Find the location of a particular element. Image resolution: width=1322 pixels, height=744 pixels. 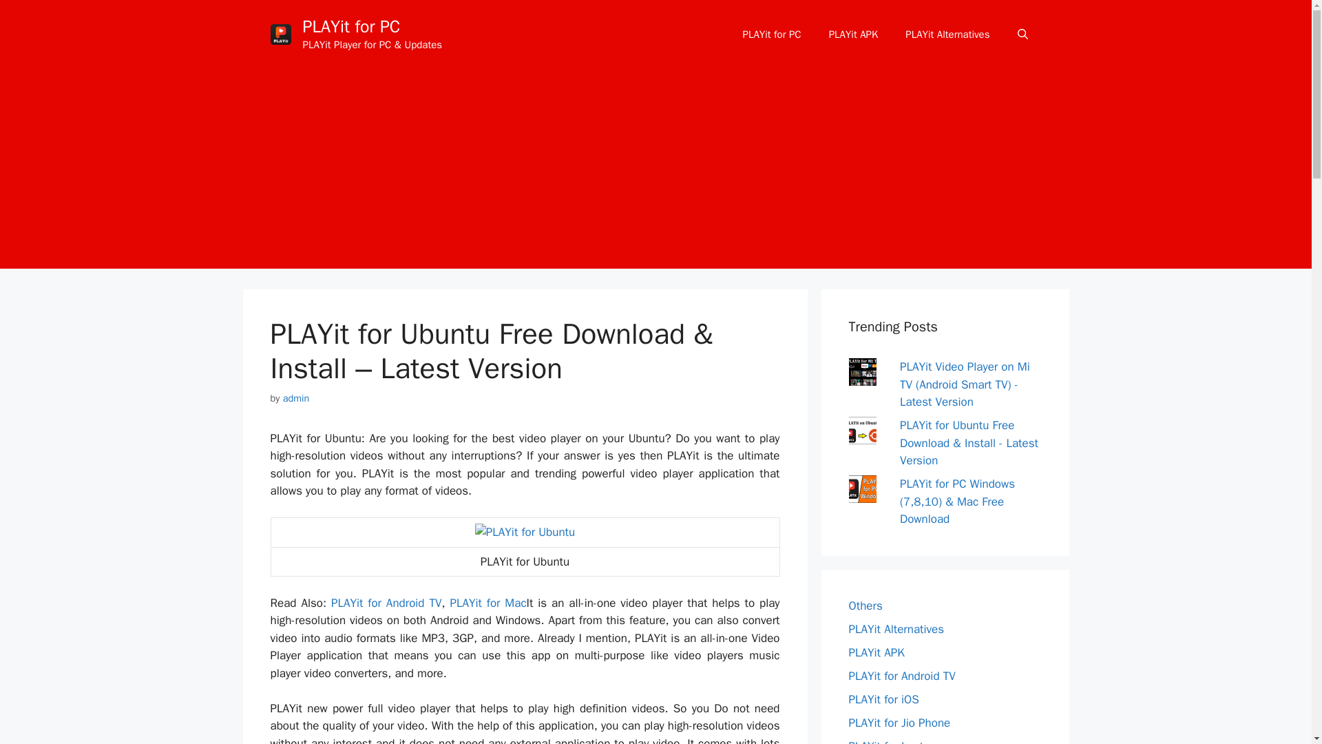

PLAYit for PC is located at coordinates (773, 34).